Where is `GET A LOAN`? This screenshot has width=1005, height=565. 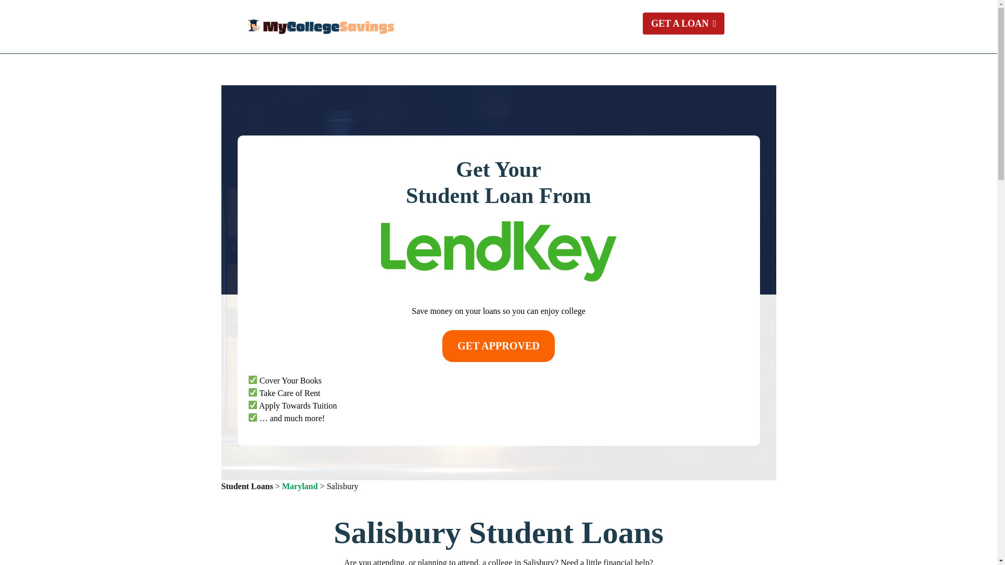 GET A LOAN is located at coordinates (684, 23).